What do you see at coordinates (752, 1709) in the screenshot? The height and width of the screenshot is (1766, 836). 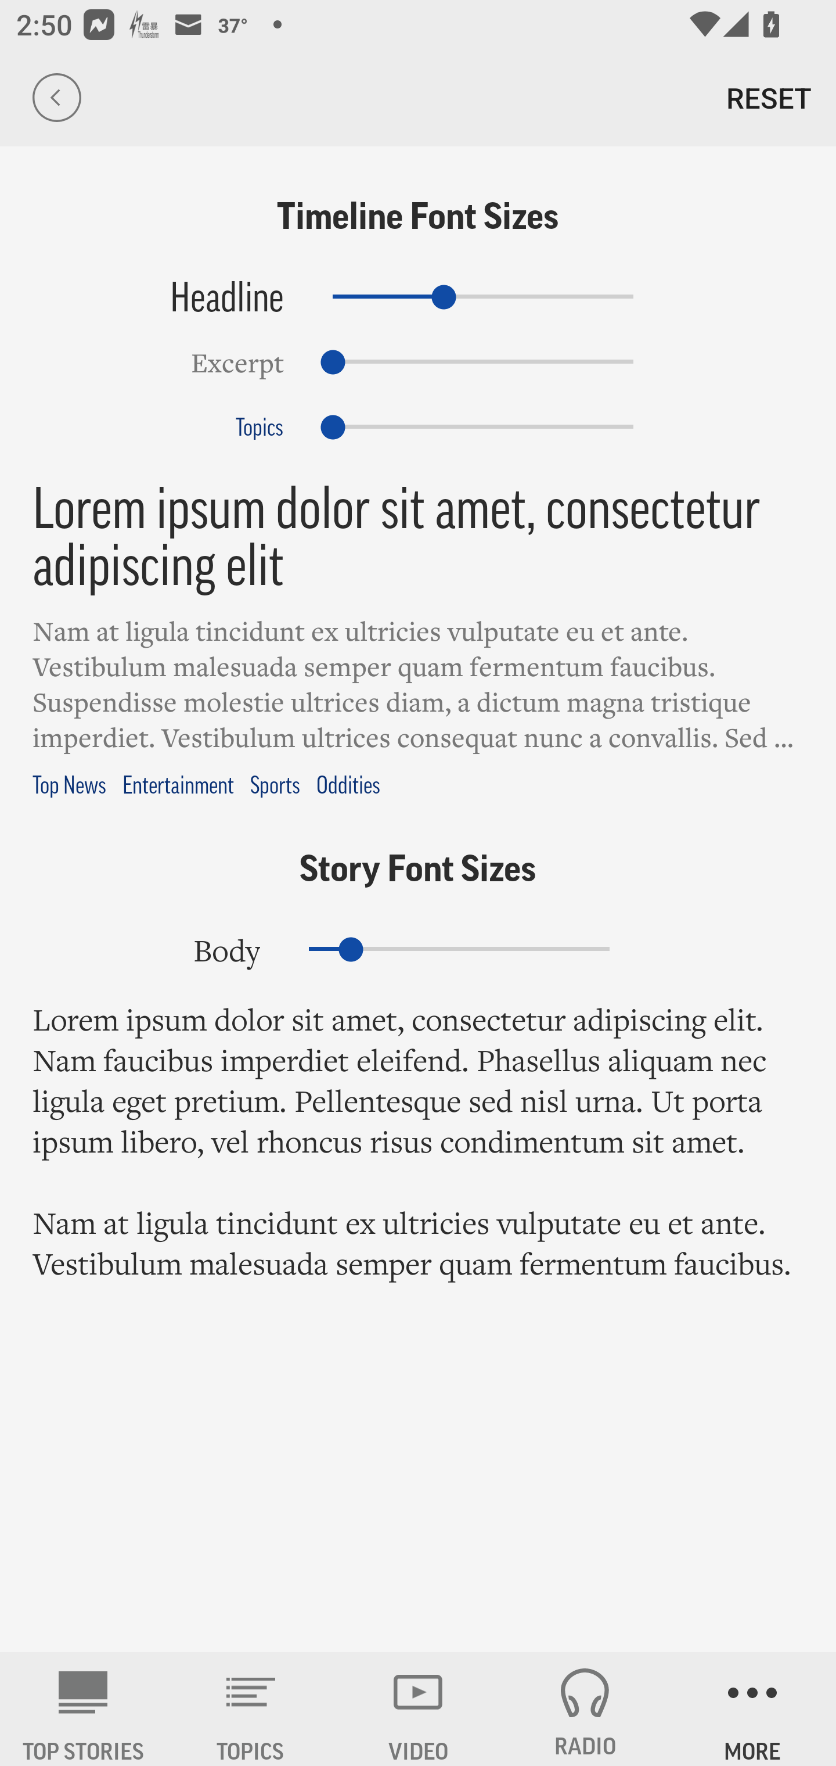 I see `MORE` at bounding box center [752, 1709].